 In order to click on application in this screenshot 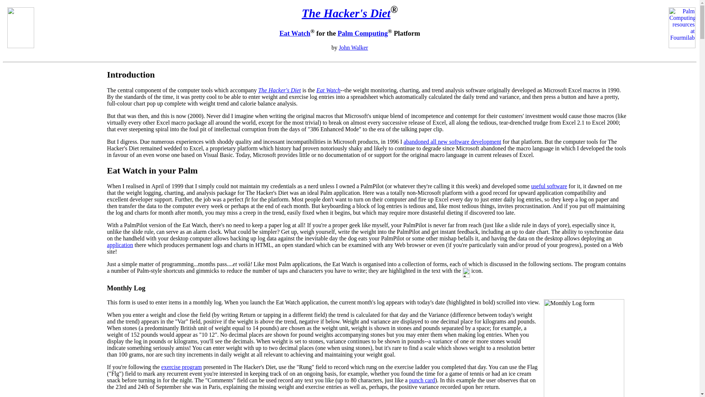, I will do `click(120, 245)`.